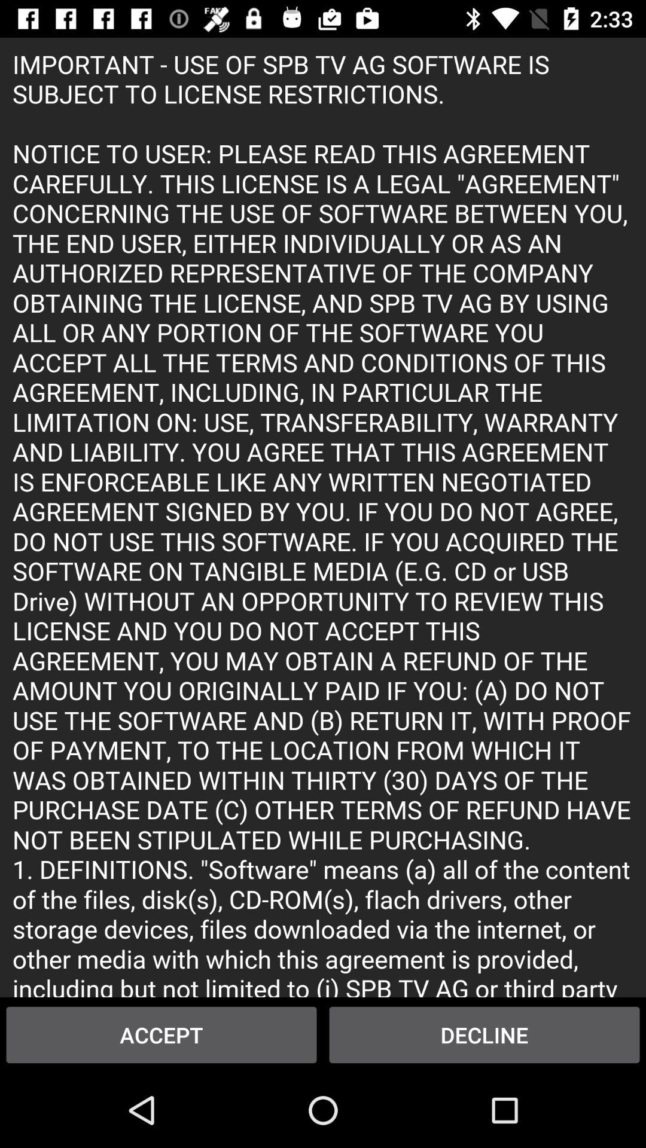 The image size is (646, 1148). Describe the element at coordinates (161, 1034) in the screenshot. I see `tap item at the bottom left corner` at that location.